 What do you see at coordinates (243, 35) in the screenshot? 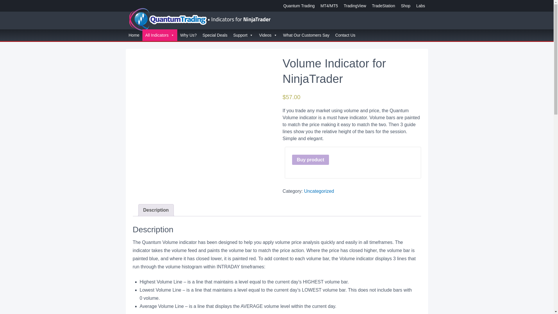
I see `Support` at bounding box center [243, 35].